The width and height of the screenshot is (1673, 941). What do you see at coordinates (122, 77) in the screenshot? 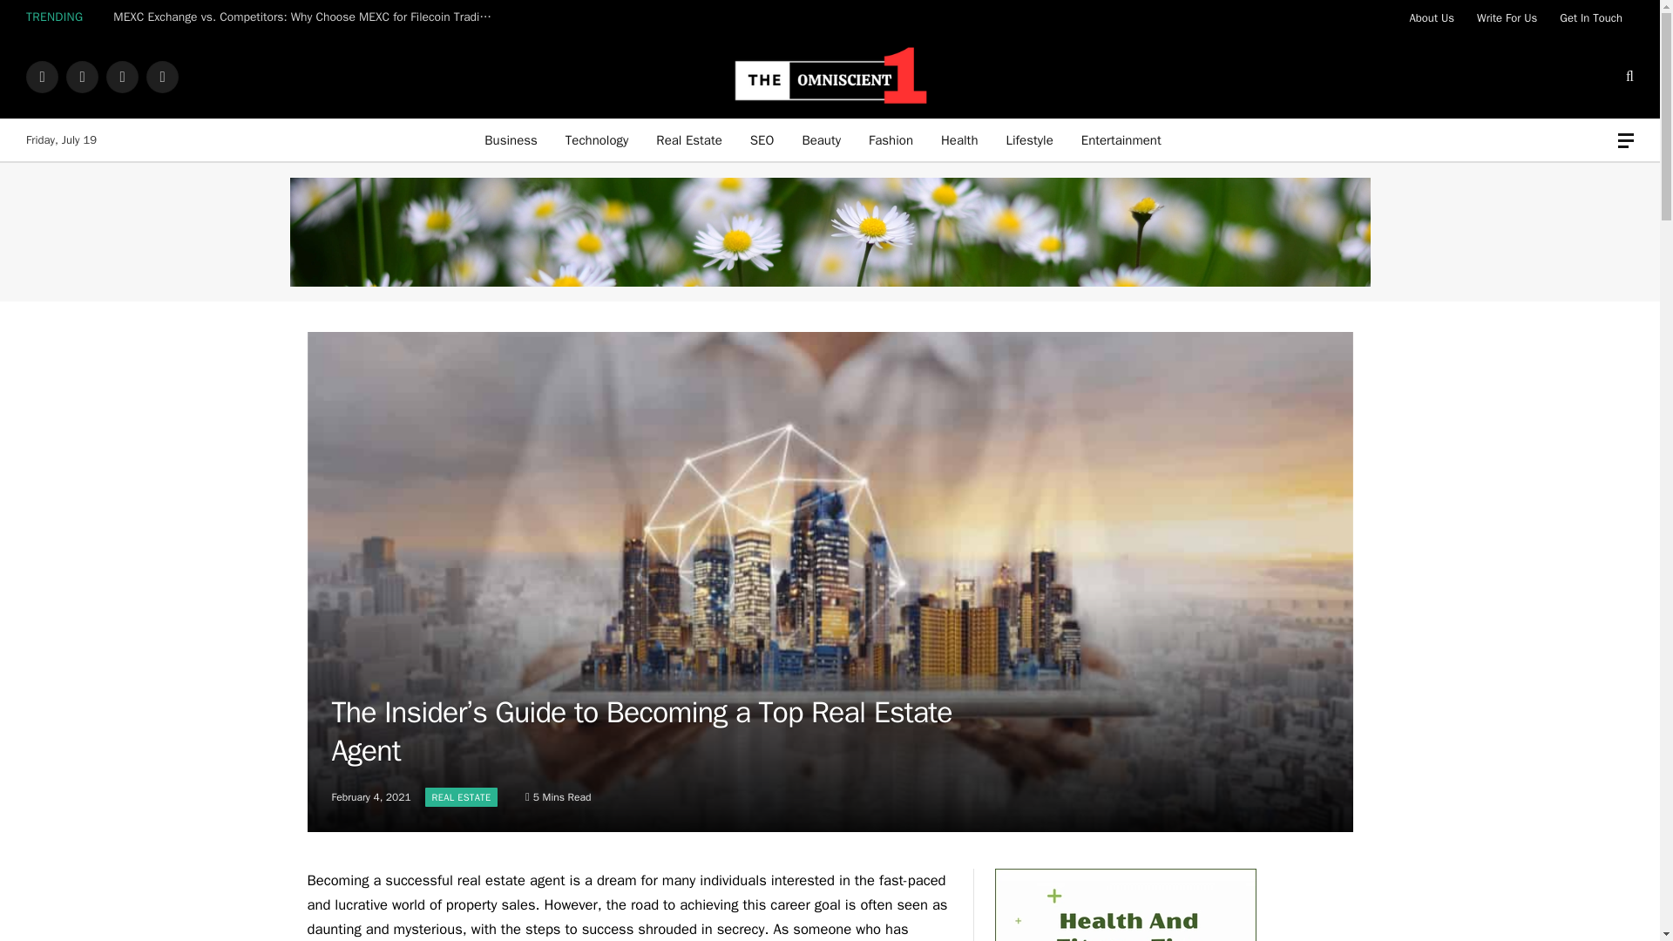
I see `Instagram` at bounding box center [122, 77].